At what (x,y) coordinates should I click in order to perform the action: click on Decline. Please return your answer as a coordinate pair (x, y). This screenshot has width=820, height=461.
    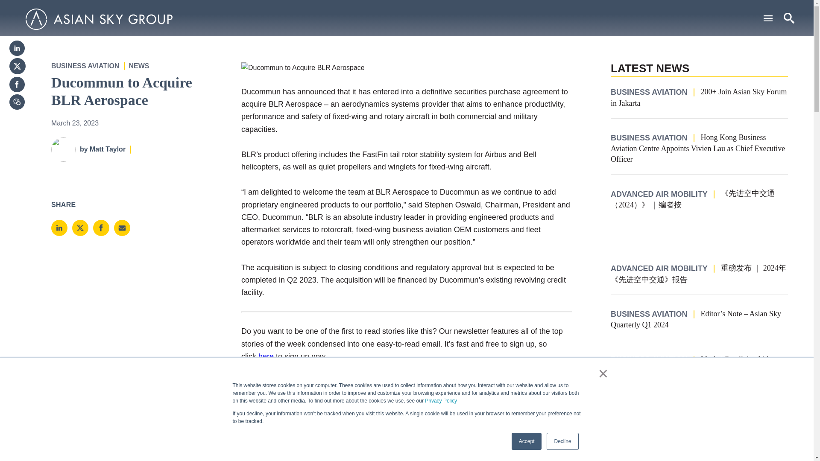
    Looking at the image, I should click on (562, 441).